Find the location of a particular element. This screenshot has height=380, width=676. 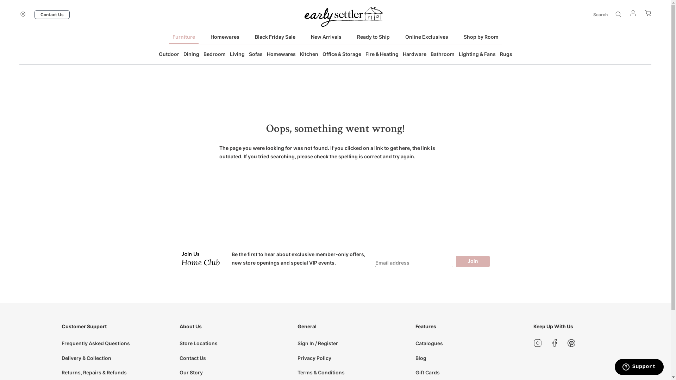

Homewares is located at coordinates (225, 37).